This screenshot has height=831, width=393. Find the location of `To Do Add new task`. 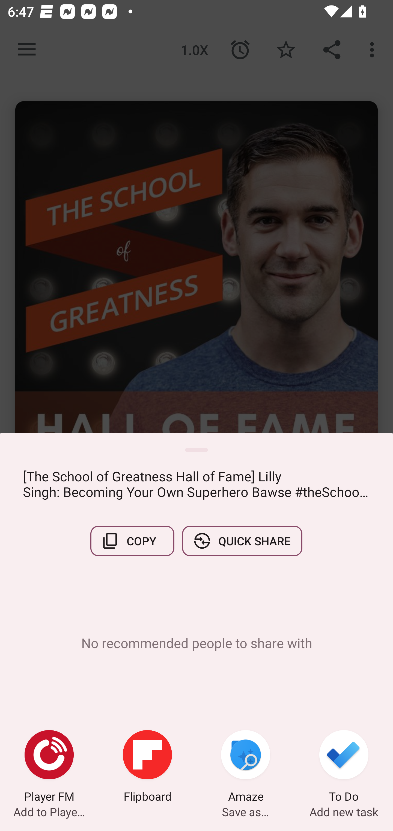

To Do Add new task is located at coordinates (344, 768).